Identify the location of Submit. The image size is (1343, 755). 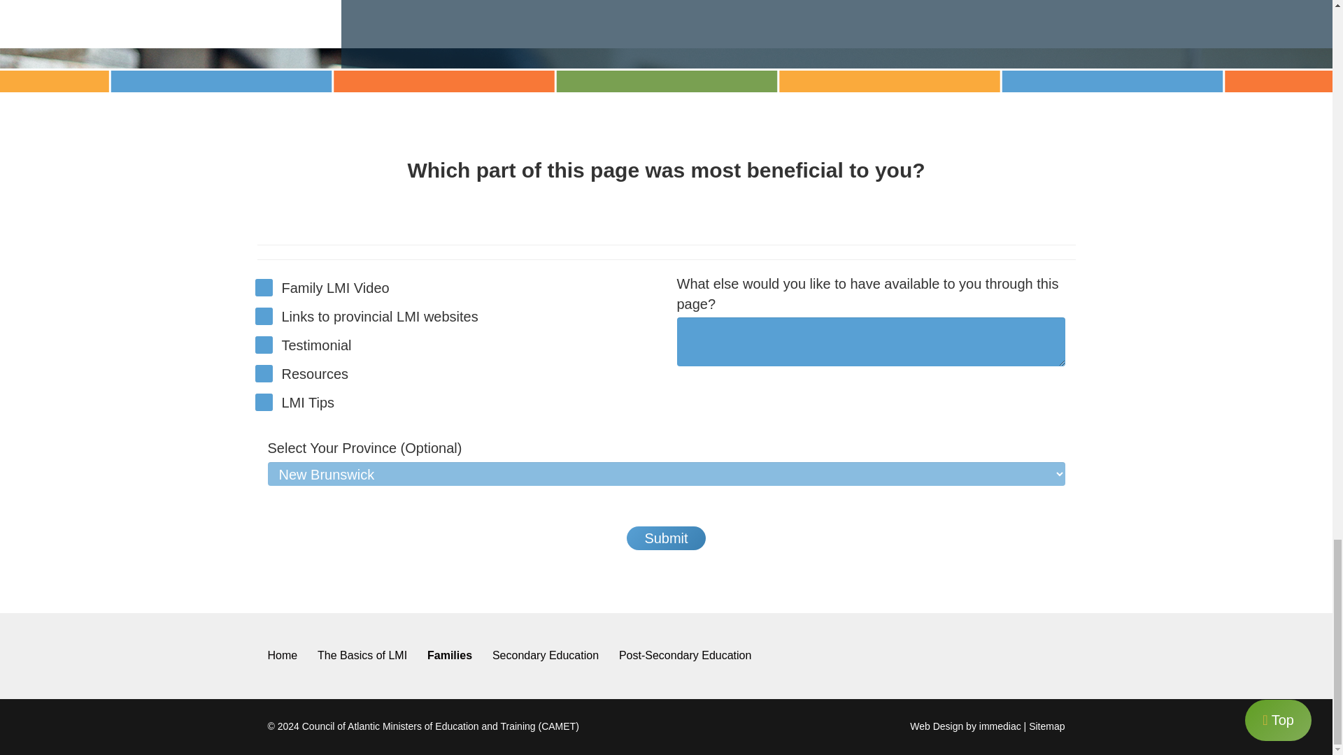
(666, 538).